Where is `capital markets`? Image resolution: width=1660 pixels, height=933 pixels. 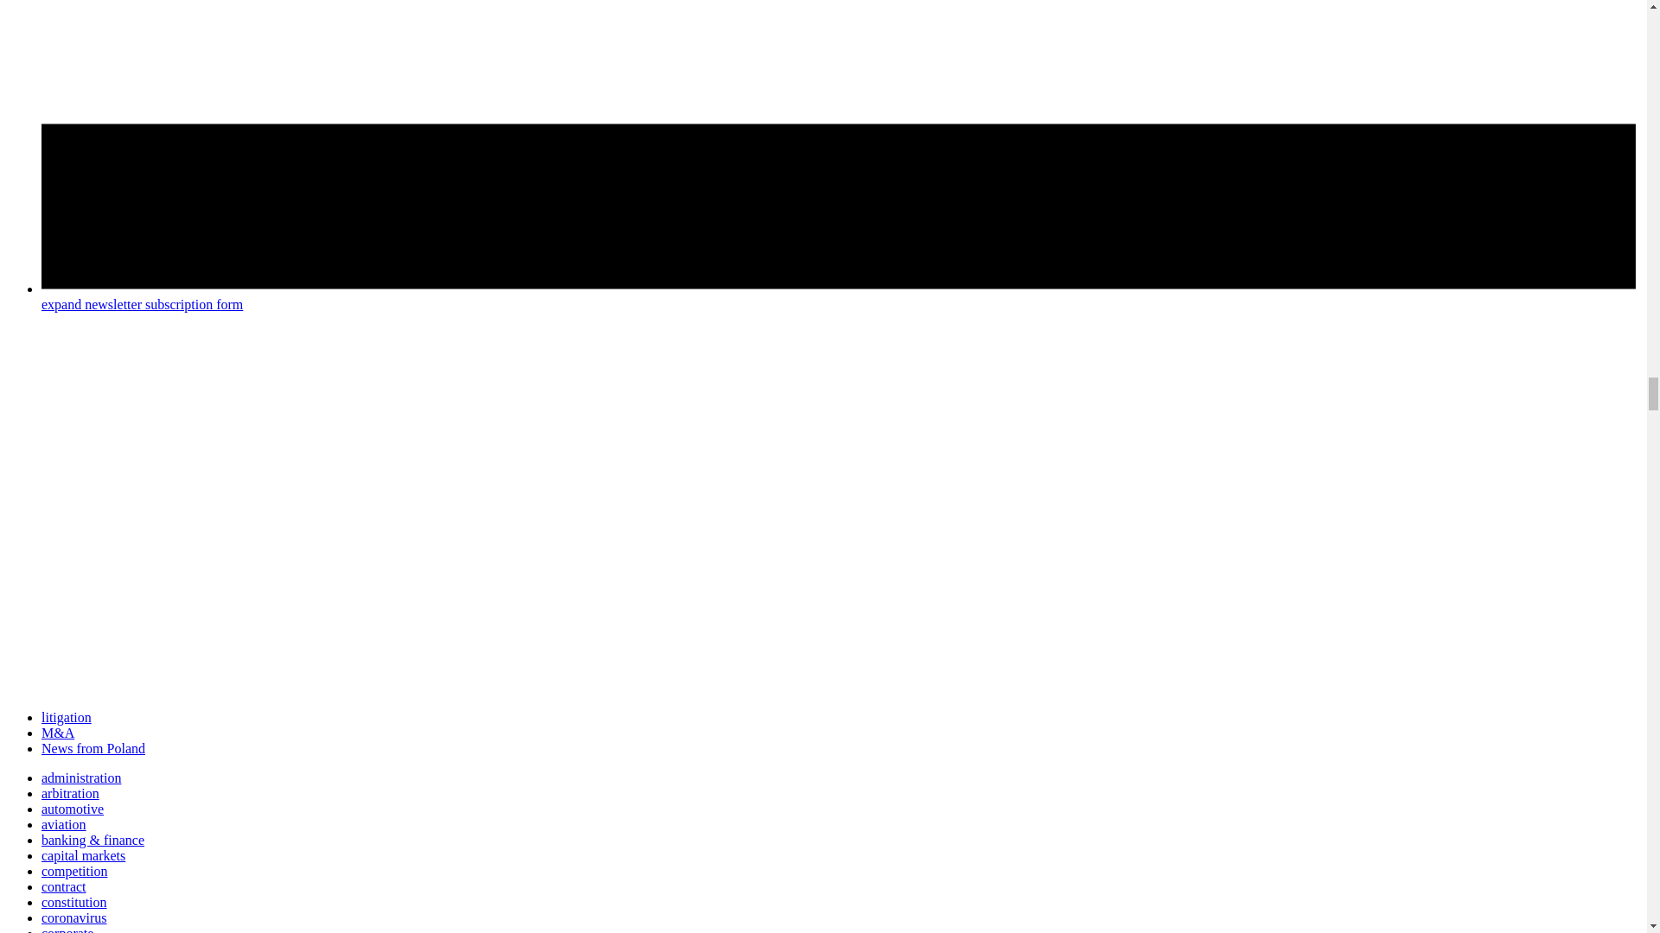 capital markets is located at coordinates (83, 855).